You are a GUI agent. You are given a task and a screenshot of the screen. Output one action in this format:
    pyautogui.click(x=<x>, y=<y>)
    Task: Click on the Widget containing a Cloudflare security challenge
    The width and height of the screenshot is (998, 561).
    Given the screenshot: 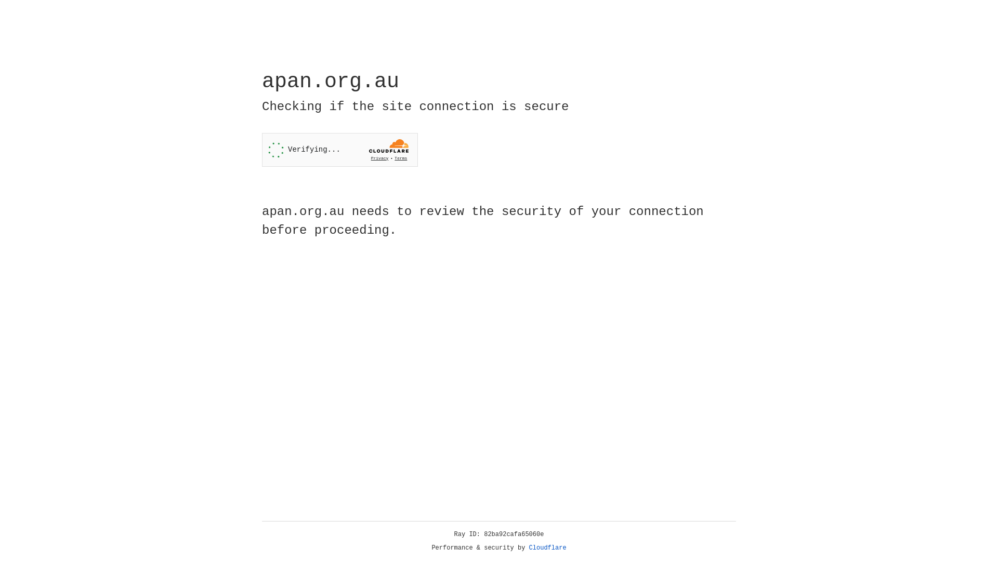 What is the action you would take?
    pyautogui.click(x=340, y=150)
    